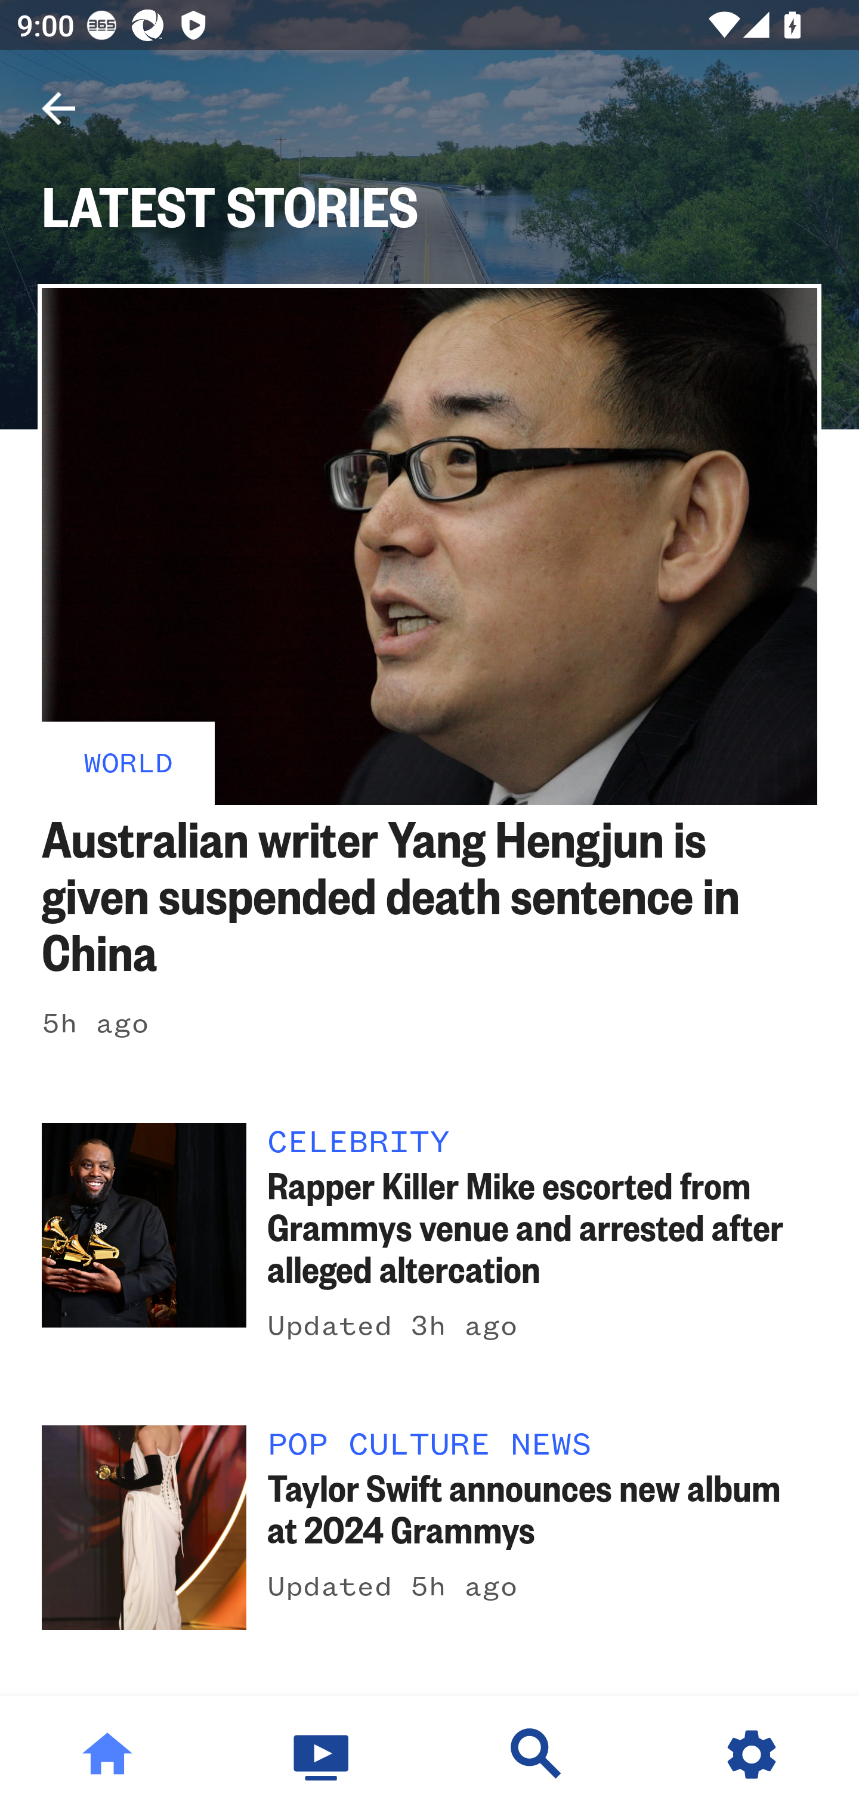 This screenshot has width=859, height=1813. I want to click on Discover, so click(537, 1755).